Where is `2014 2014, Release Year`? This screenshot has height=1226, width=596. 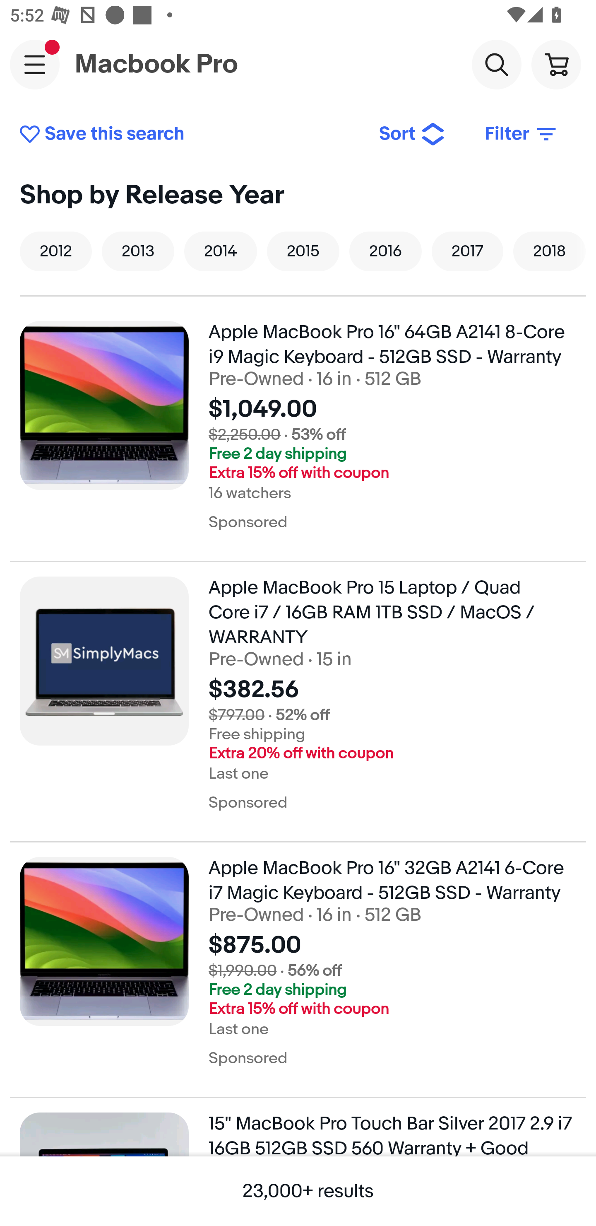
2014 2014, Release Year is located at coordinates (220, 251).